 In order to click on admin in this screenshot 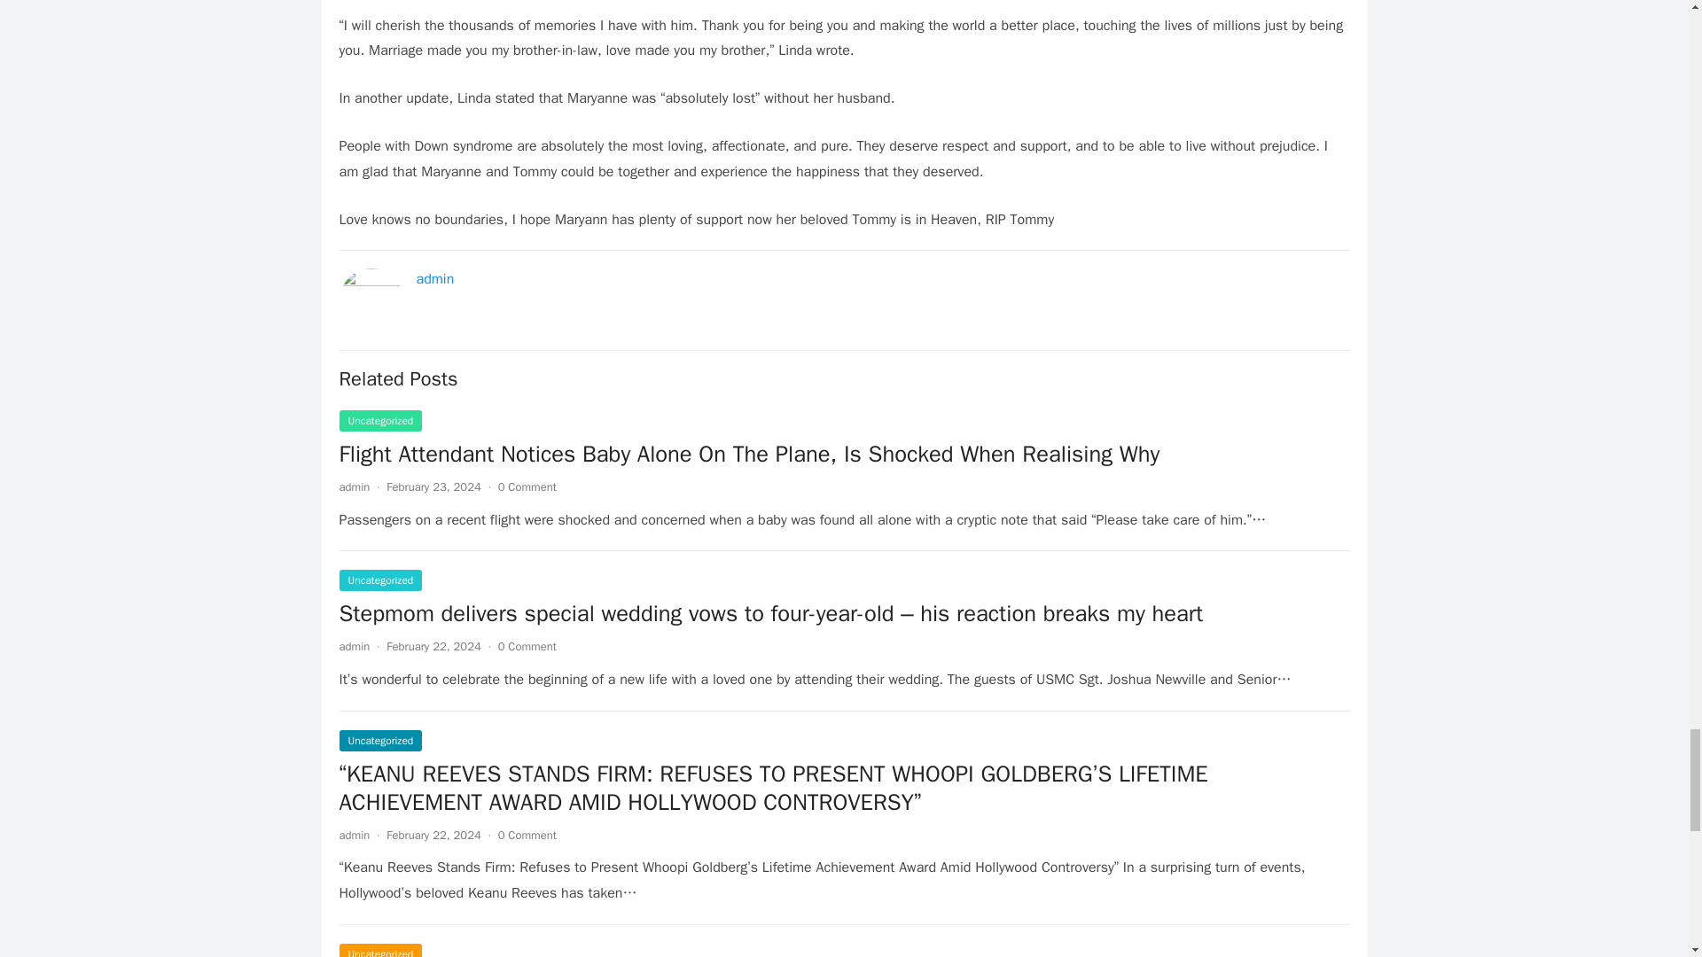, I will do `click(354, 646)`.